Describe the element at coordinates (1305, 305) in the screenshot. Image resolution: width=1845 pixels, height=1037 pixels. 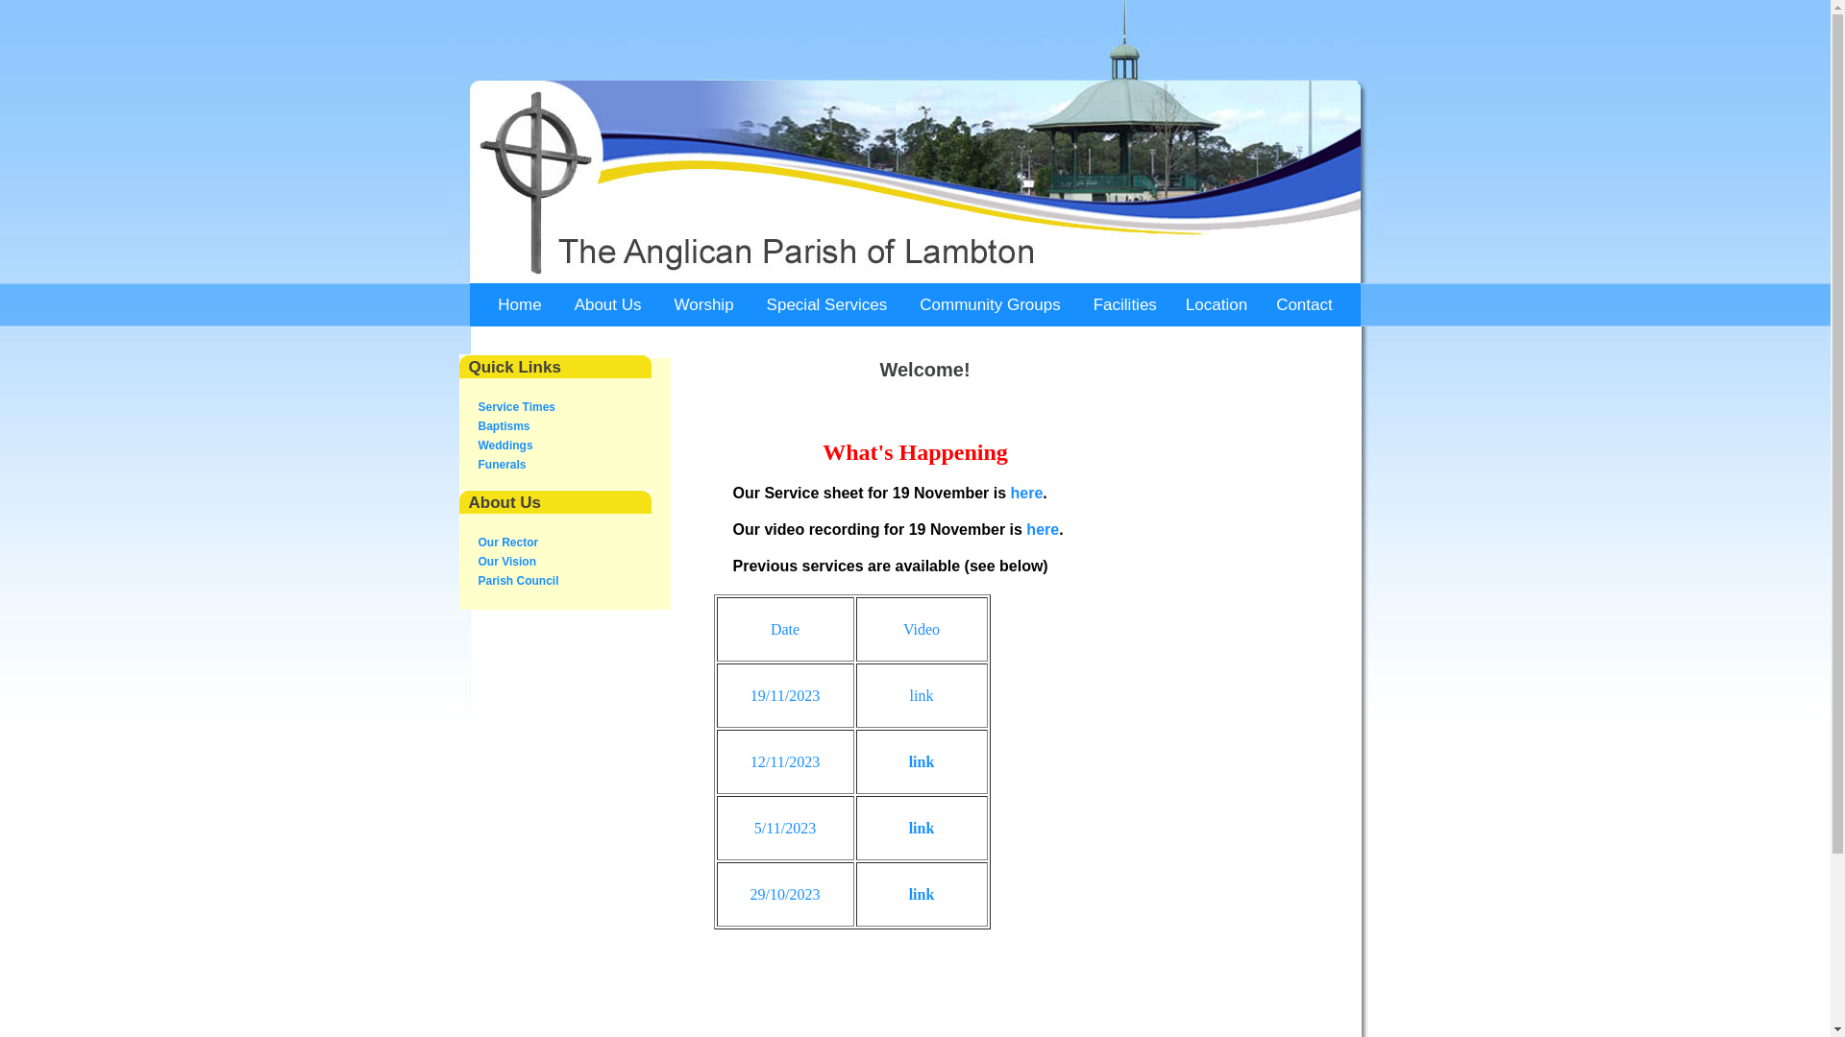
I see `Contact` at that location.